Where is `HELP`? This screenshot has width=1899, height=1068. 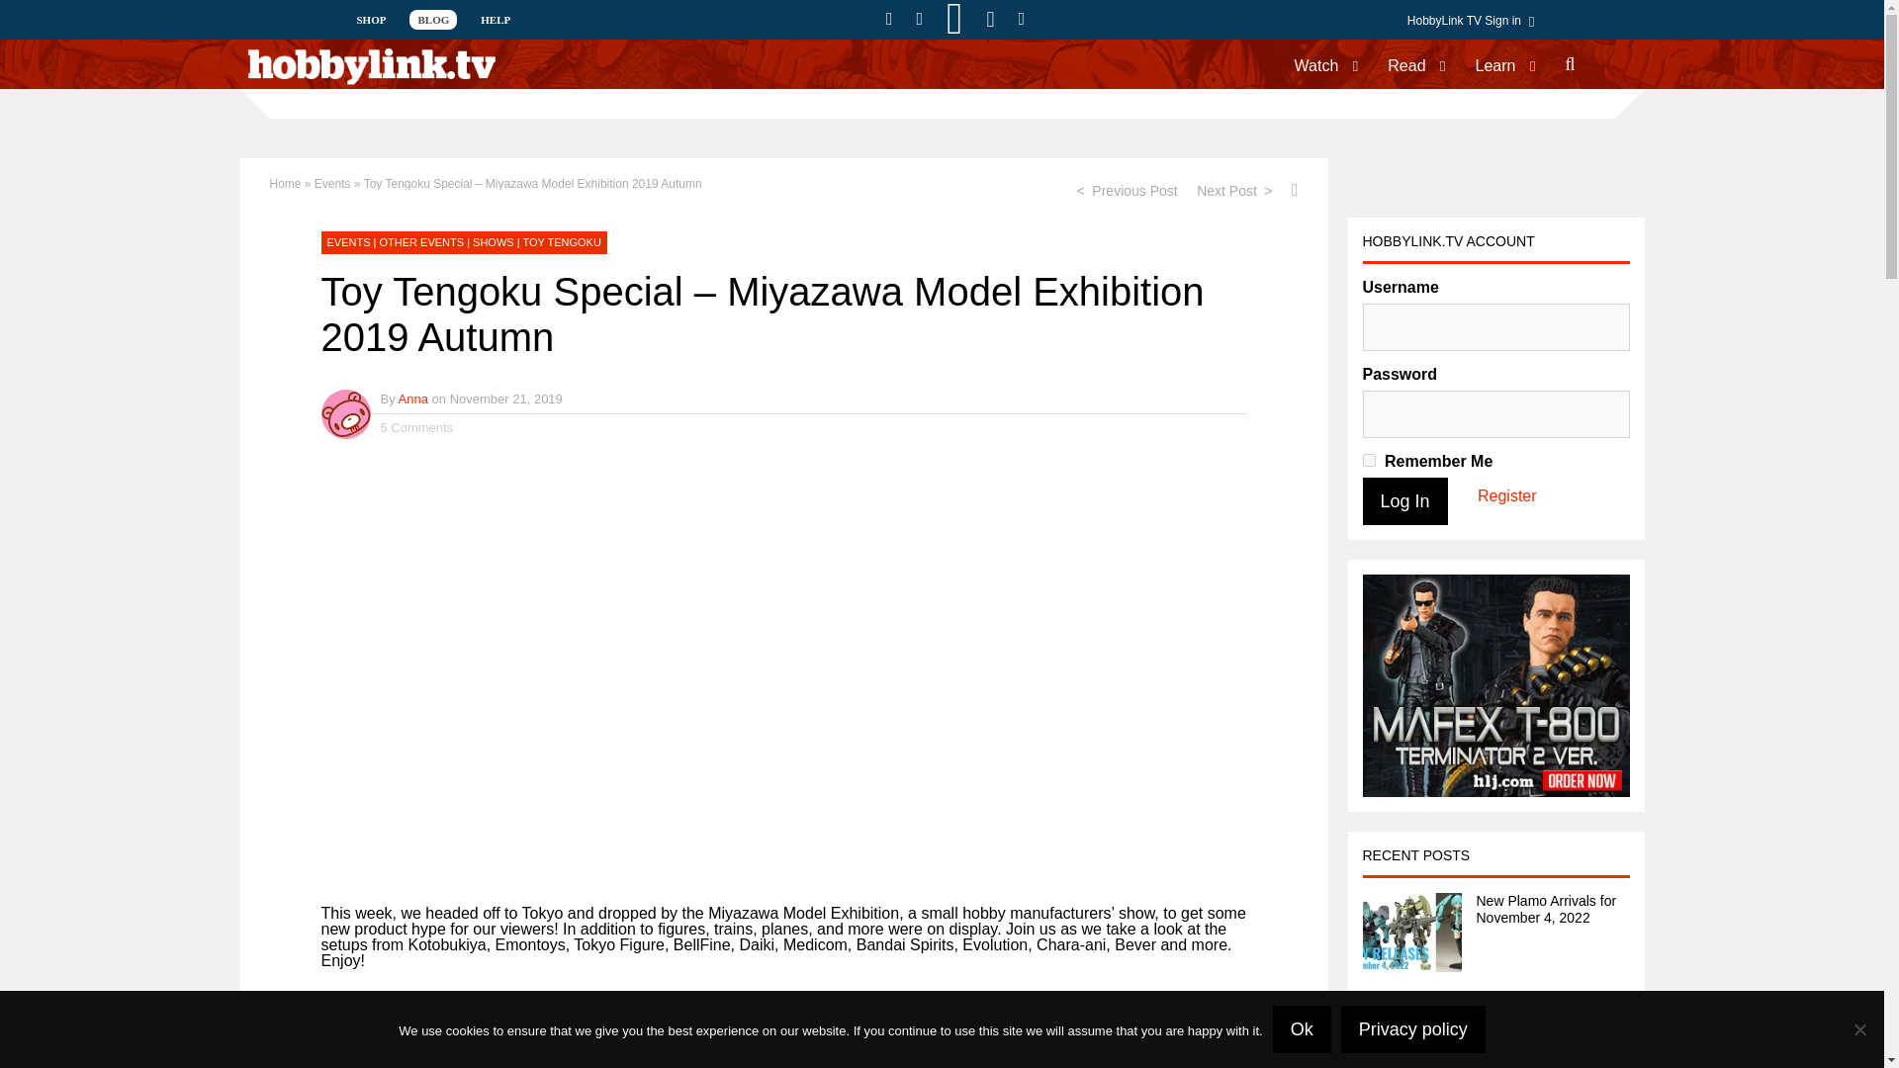
HELP is located at coordinates (496, 20).